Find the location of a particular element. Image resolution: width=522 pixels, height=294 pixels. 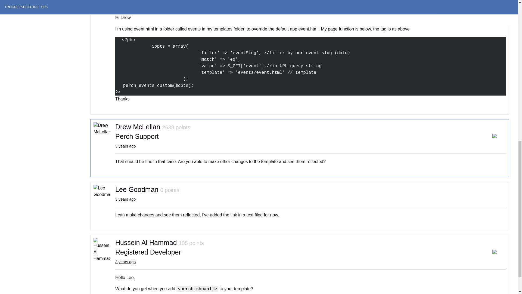

Drew McLellan is located at coordinates (138, 127).